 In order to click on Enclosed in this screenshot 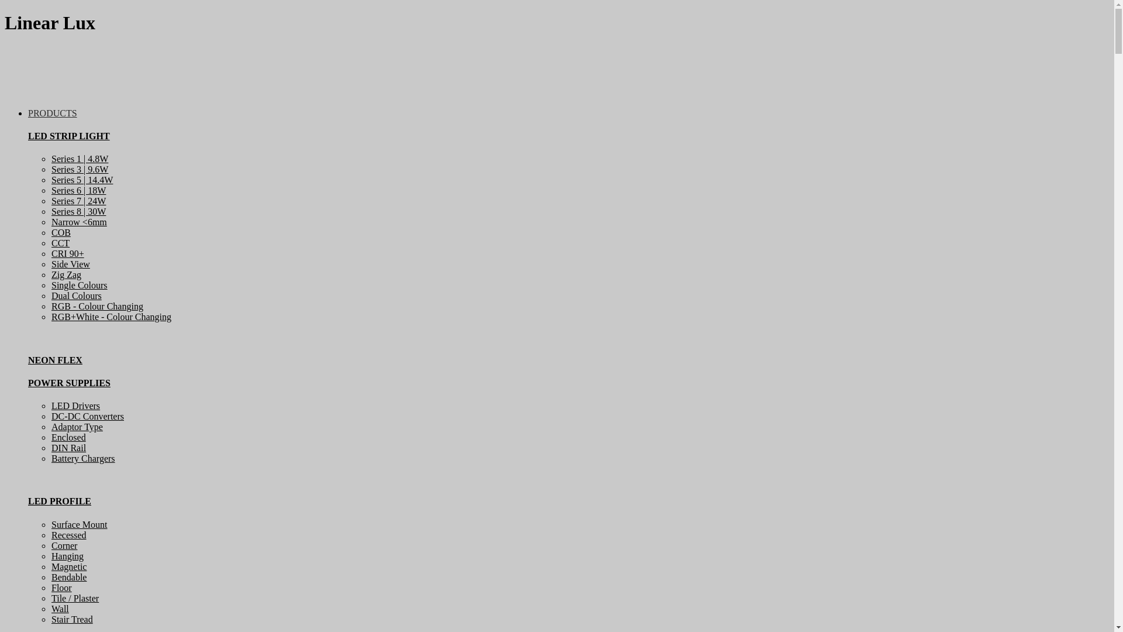, I will do `click(69, 438)`.